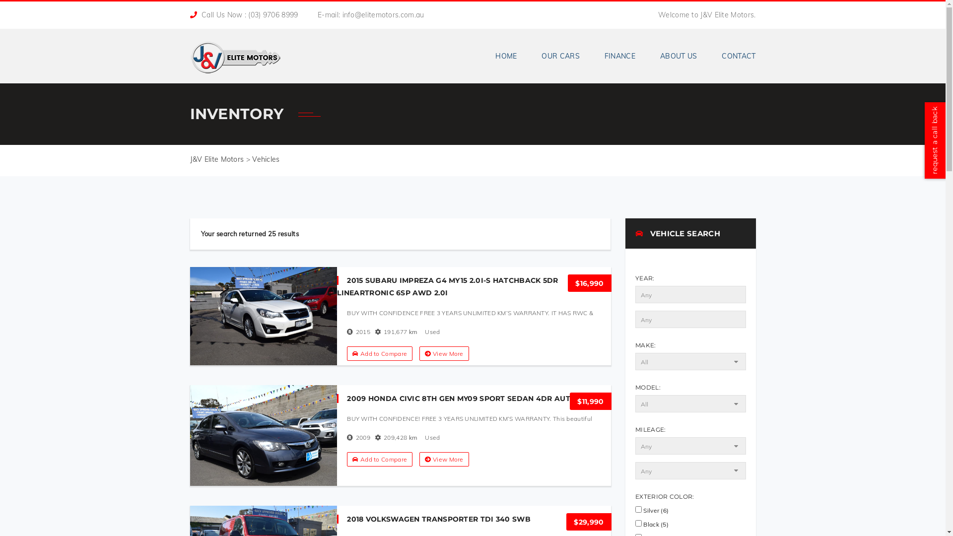 This screenshot has width=953, height=536. I want to click on View More, so click(444, 353).